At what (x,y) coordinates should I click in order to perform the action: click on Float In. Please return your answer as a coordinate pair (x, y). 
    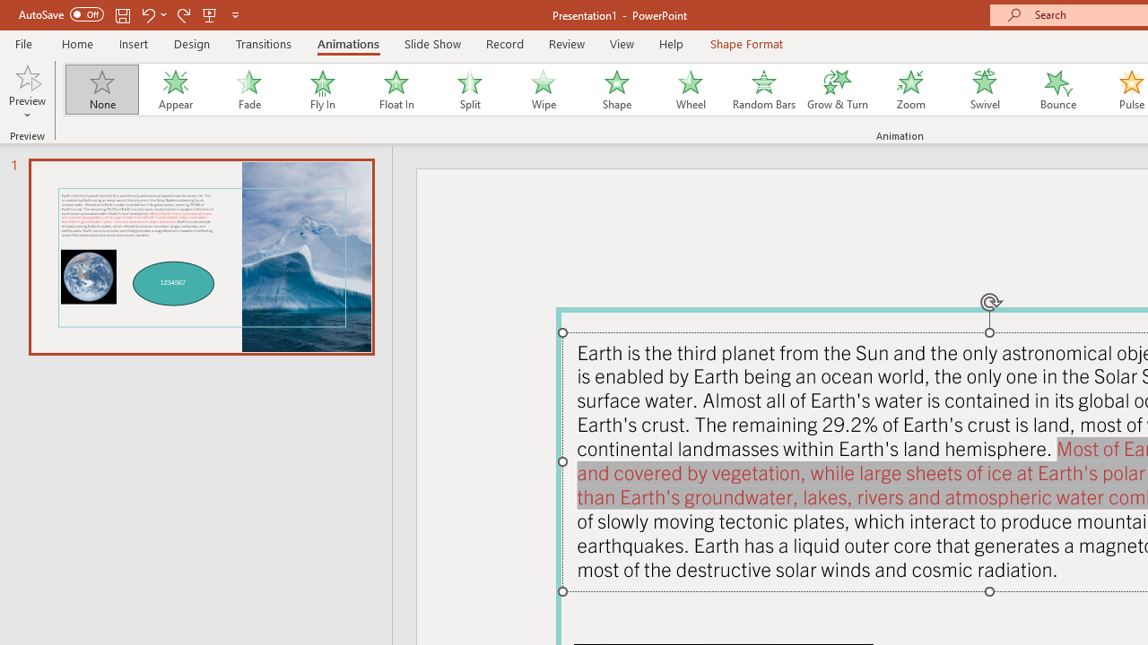
    Looking at the image, I should click on (396, 90).